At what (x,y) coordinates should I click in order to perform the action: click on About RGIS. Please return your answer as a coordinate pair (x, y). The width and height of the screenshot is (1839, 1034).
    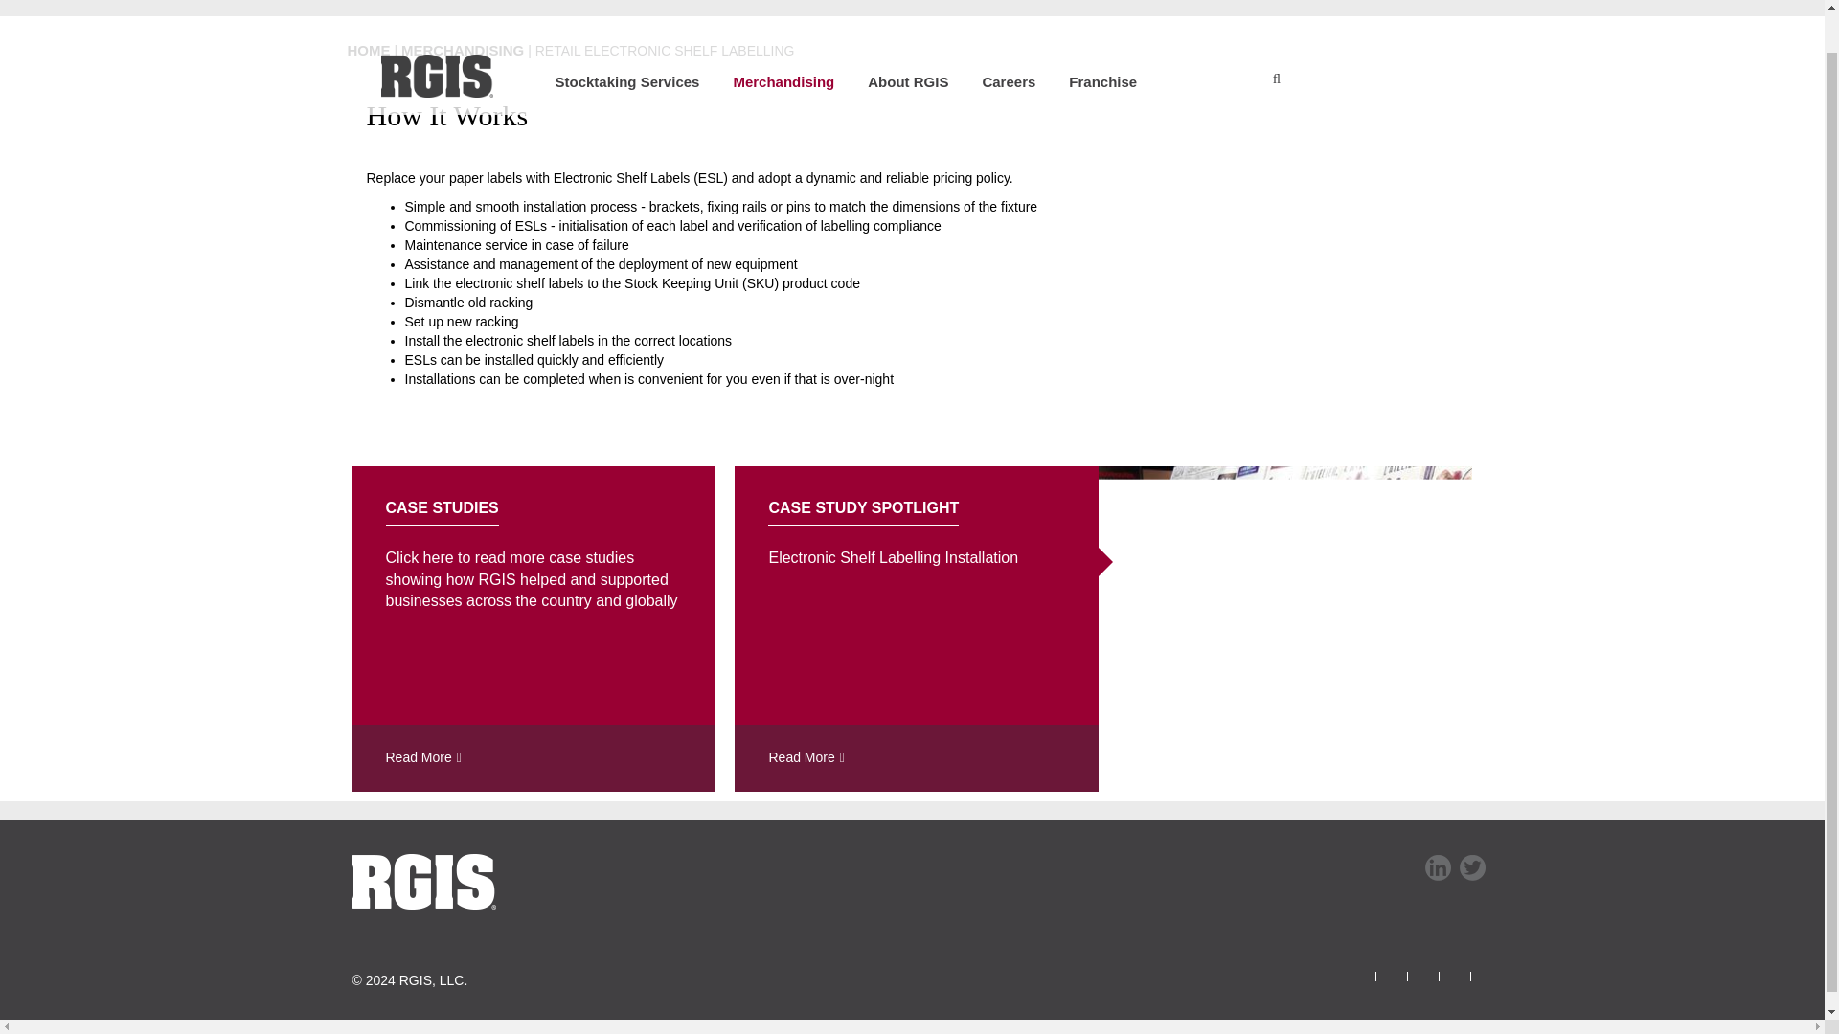
    Looking at the image, I should click on (891, 39).